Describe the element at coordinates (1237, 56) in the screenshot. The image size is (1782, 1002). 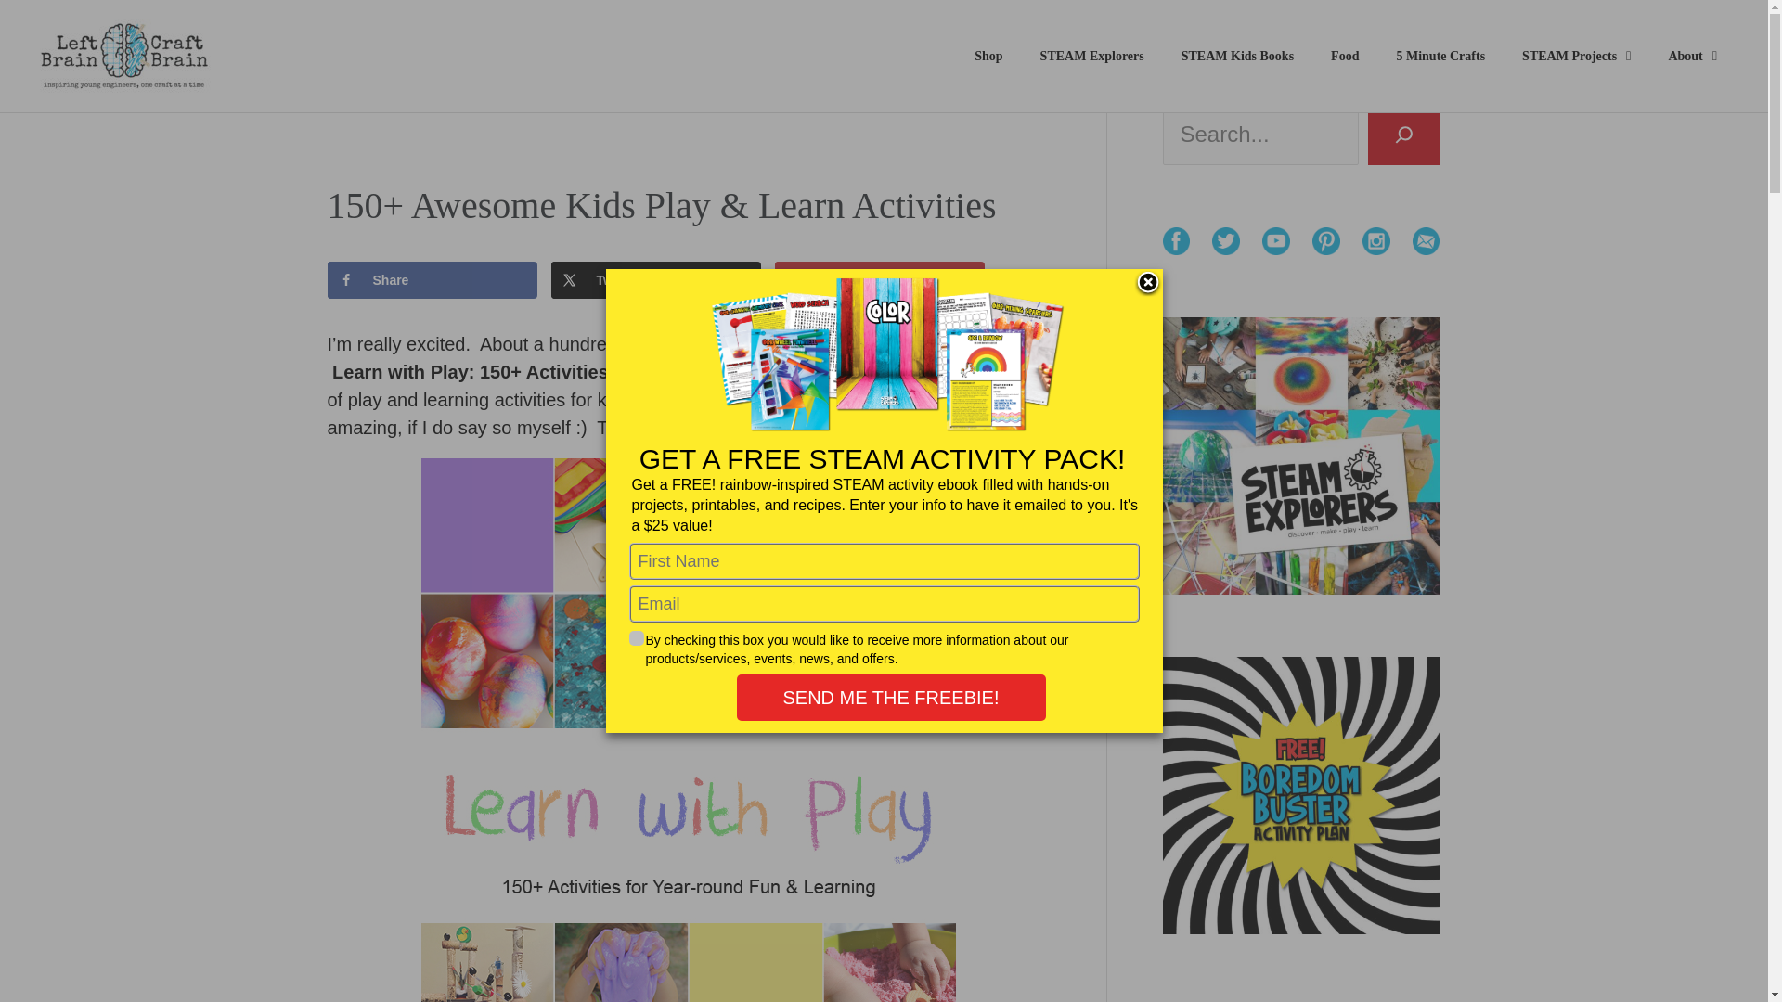
I see `STEAM Kids Books` at that location.